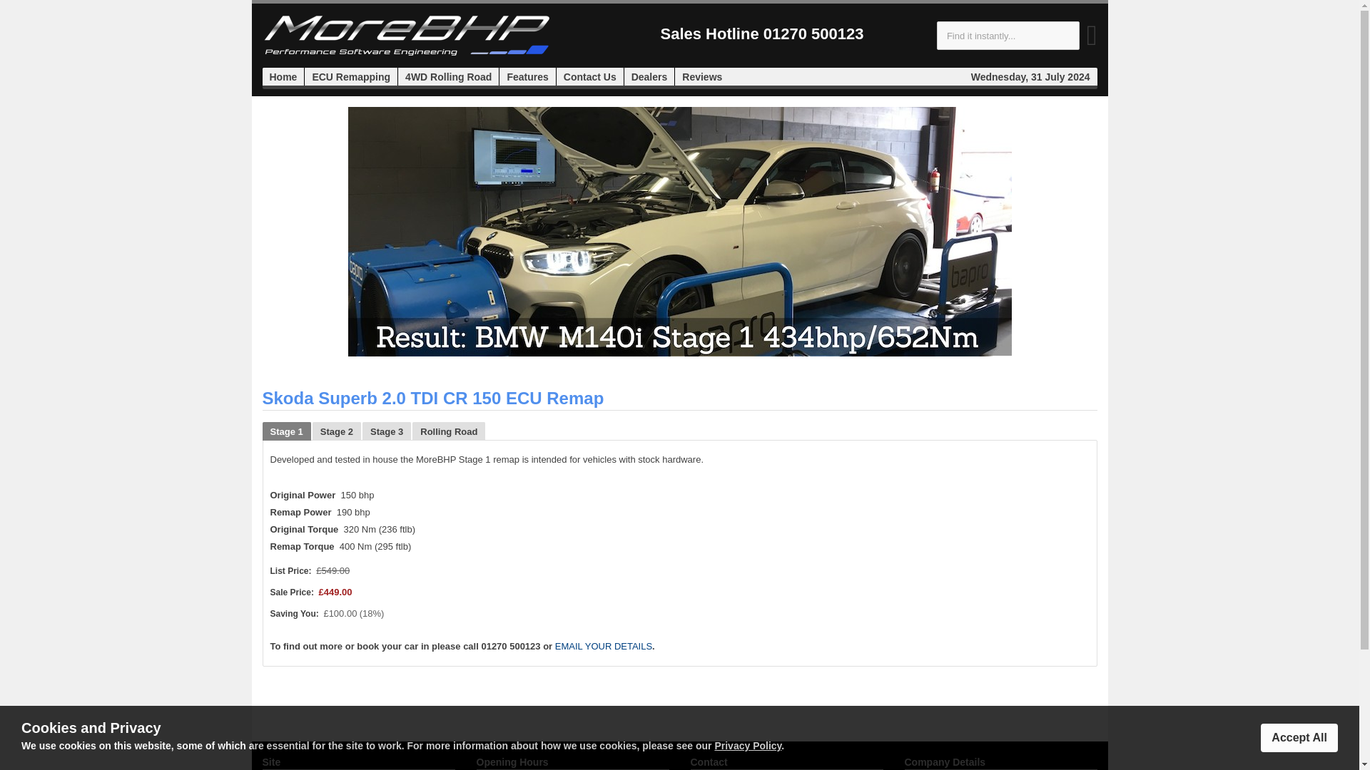 The height and width of the screenshot is (770, 1370). What do you see at coordinates (702, 77) in the screenshot?
I see `Reviews` at bounding box center [702, 77].